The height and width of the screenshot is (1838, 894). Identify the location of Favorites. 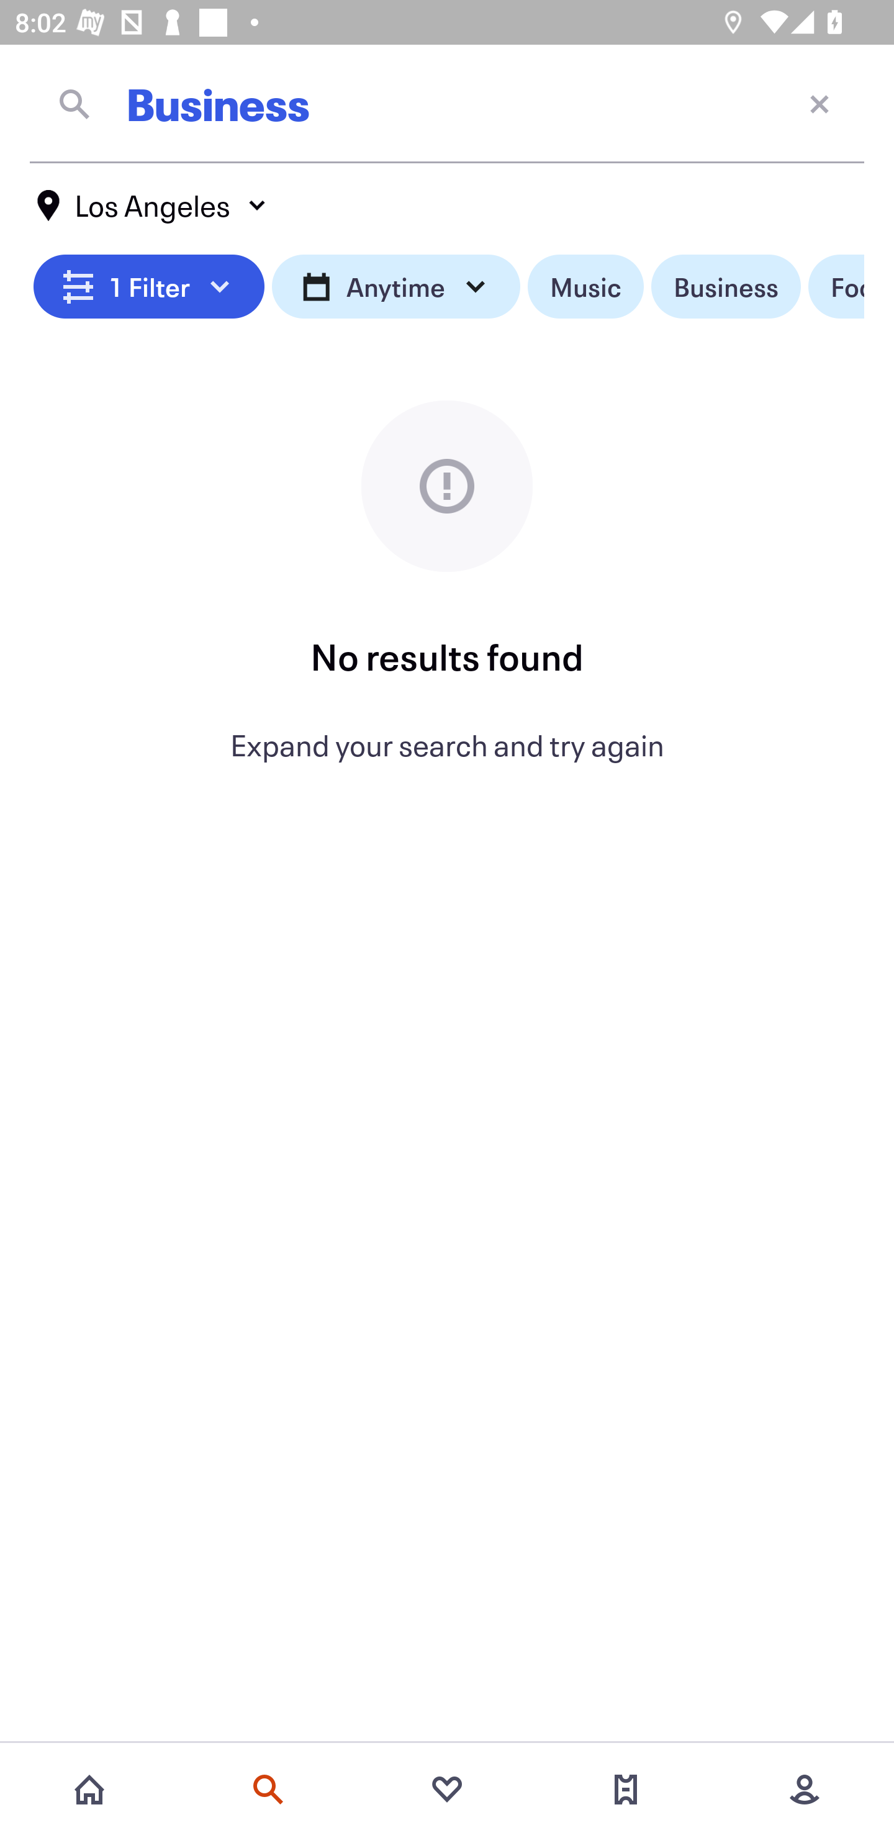
(447, 1790).